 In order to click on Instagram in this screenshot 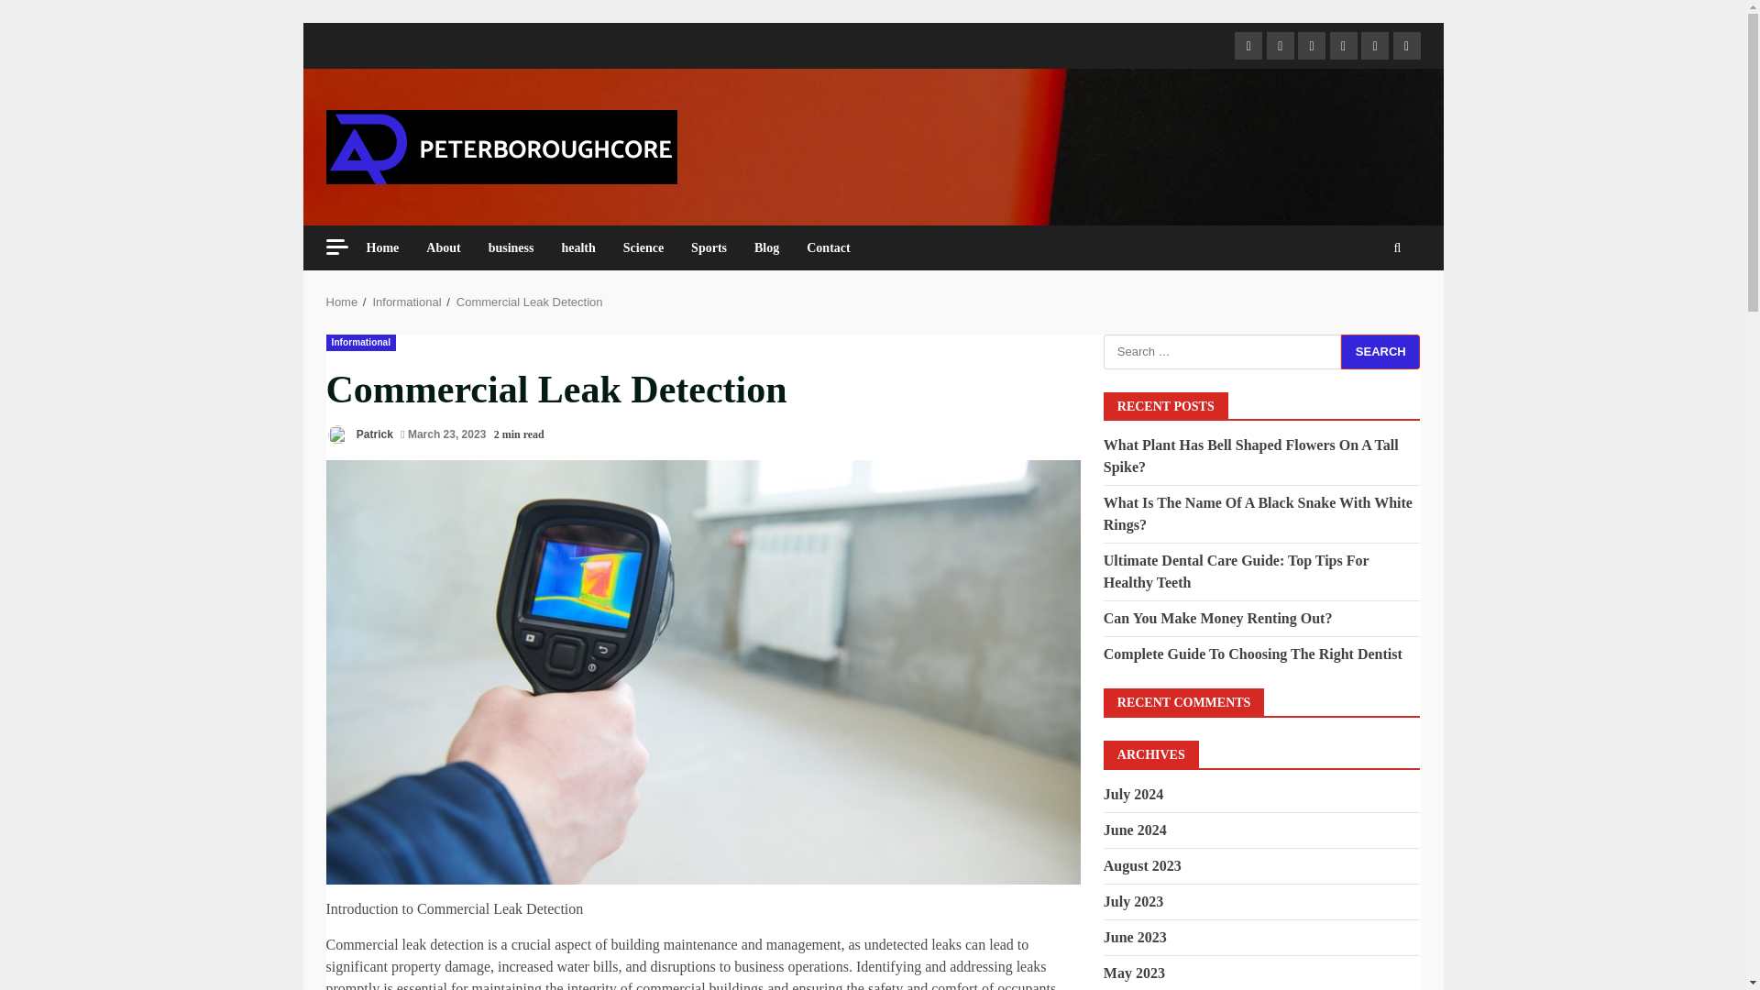, I will do `click(1406, 45)`.